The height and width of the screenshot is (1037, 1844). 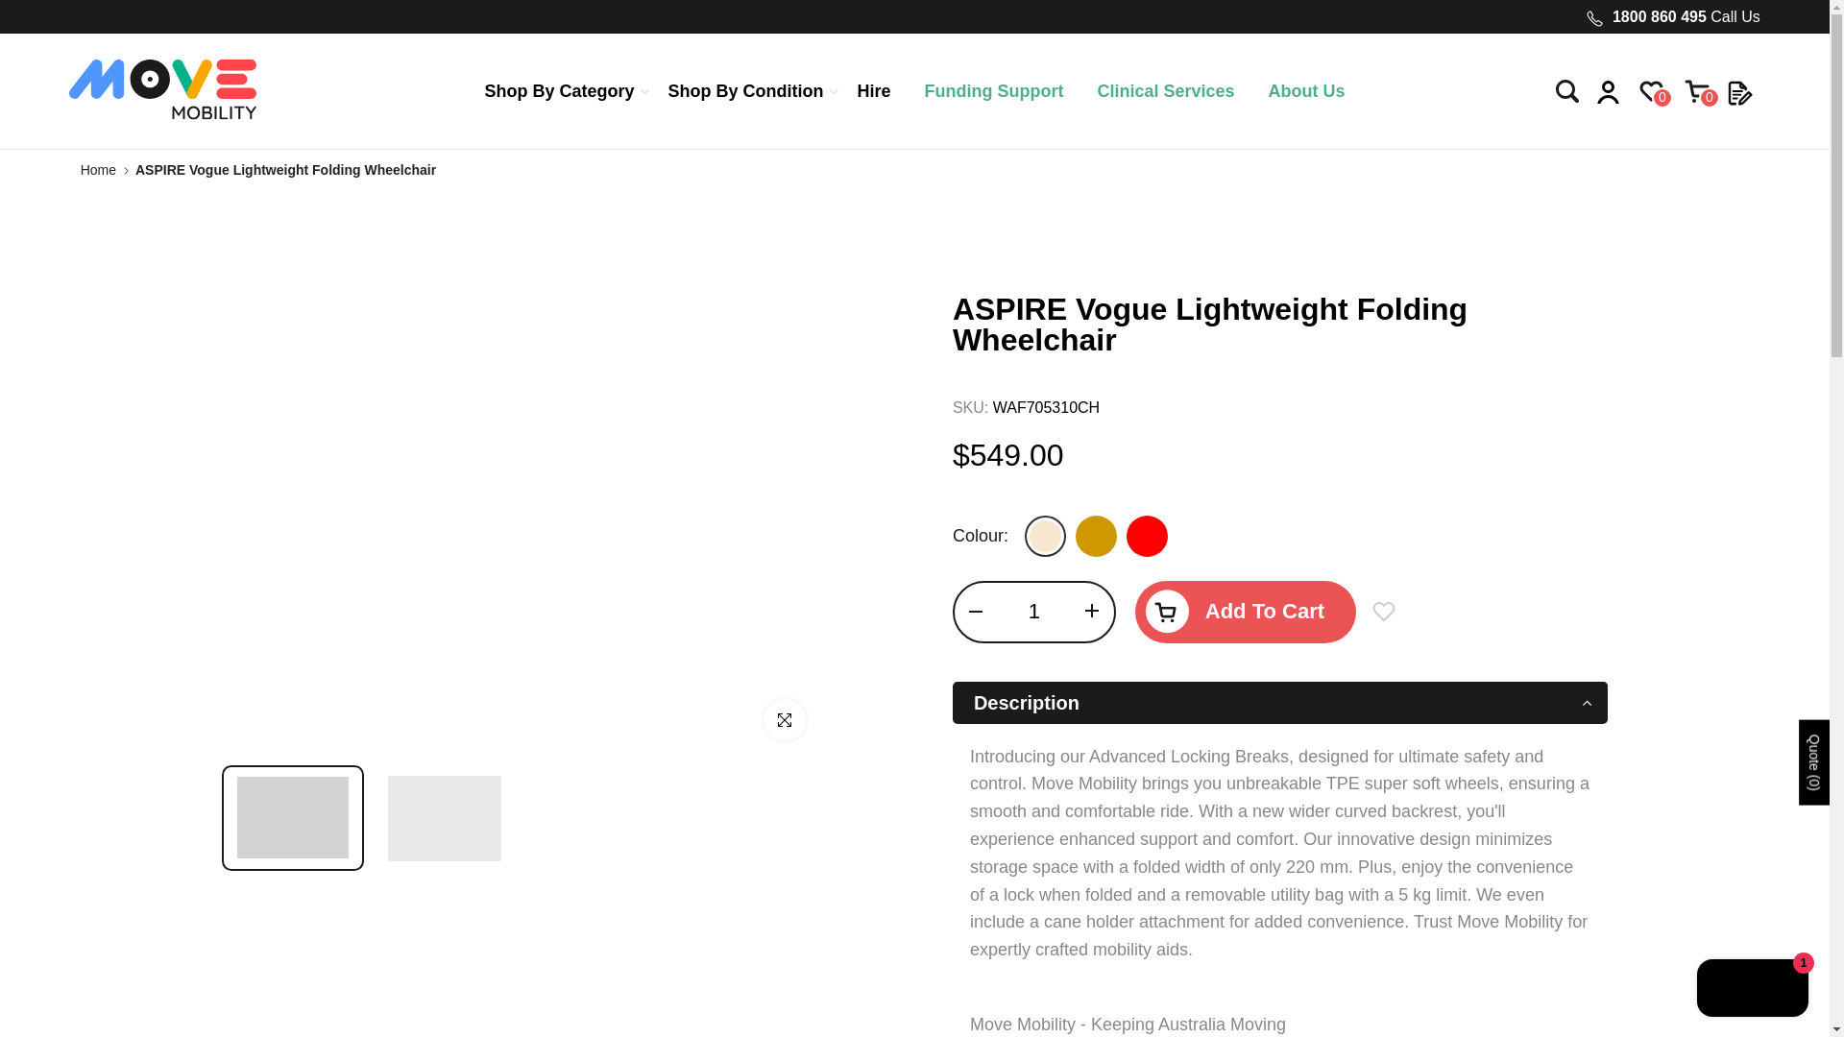 What do you see at coordinates (567, 91) in the screenshot?
I see `Shop By Category` at bounding box center [567, 91].